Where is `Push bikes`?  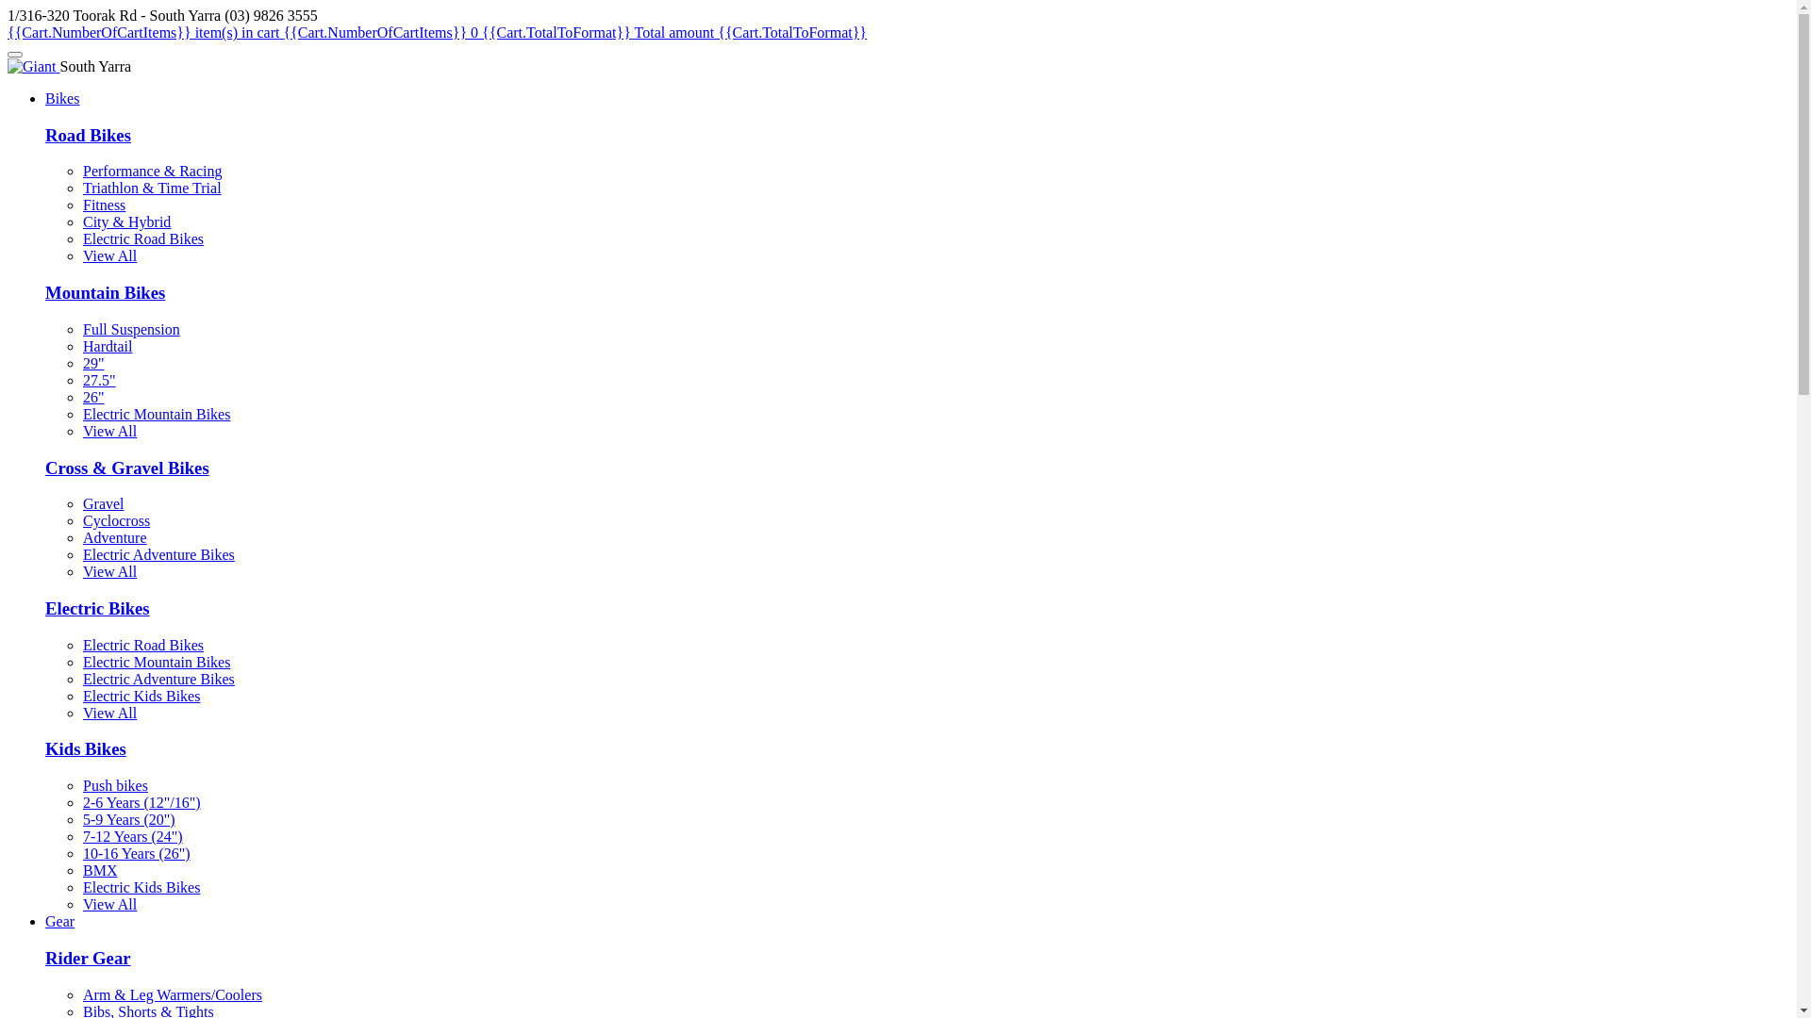
Push bikes is located at coordinates (115, 786).